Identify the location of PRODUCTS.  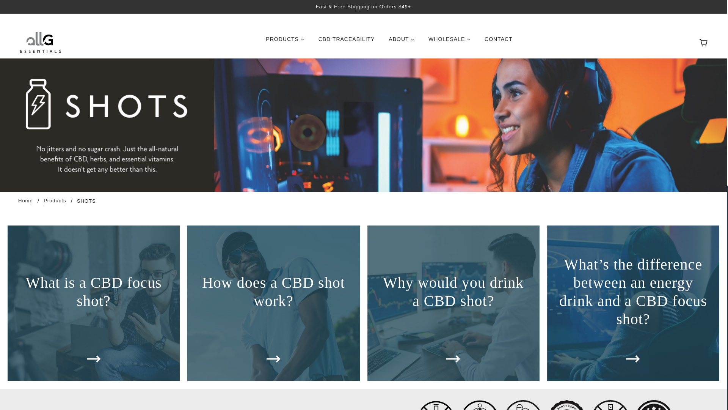
(285, 42).